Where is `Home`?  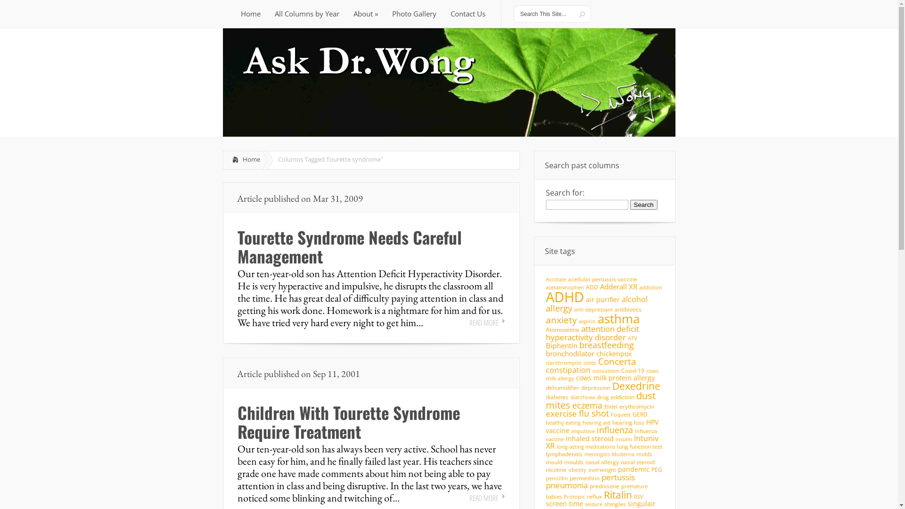
Home is located at coordinates (251, 14).